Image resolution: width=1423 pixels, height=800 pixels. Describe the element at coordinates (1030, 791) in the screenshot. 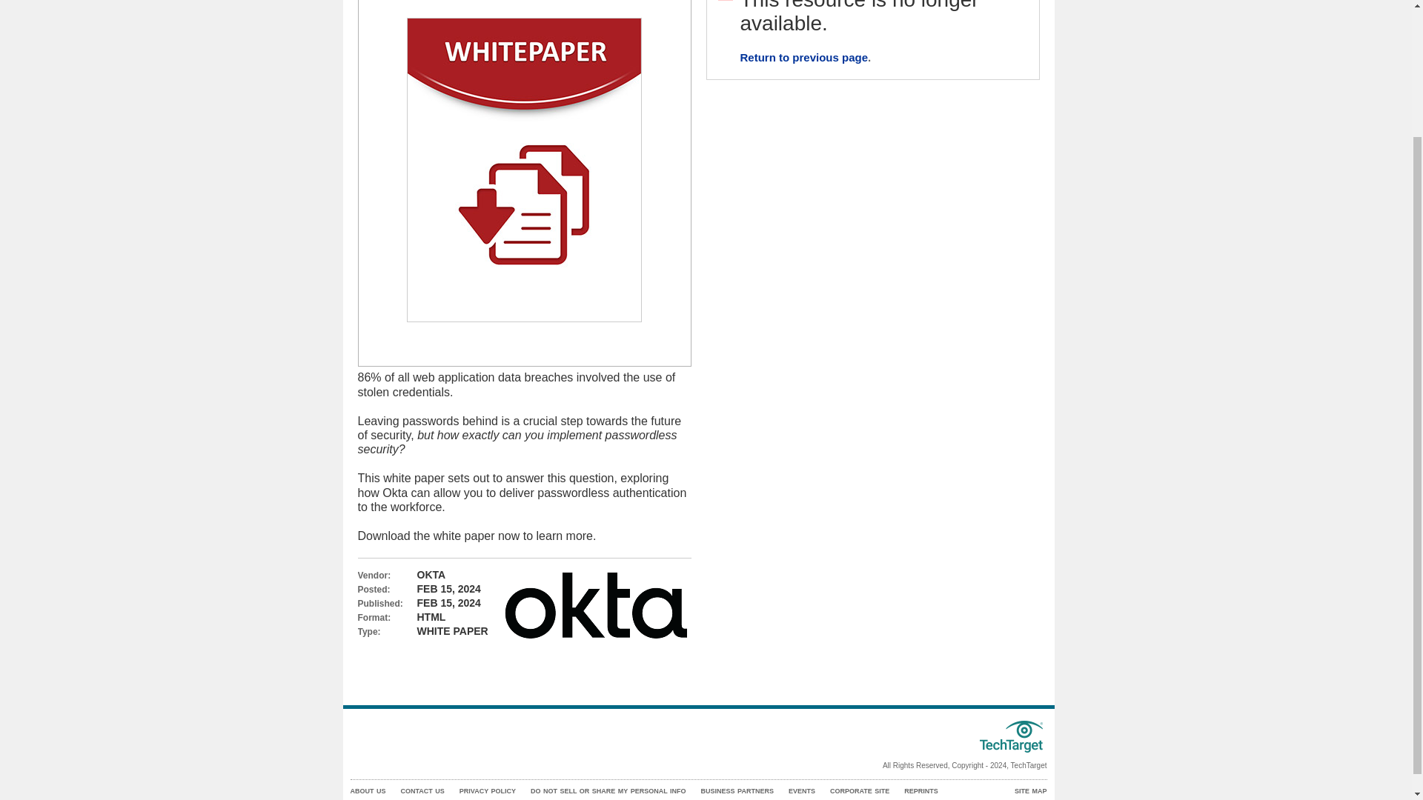

I see `SITE MAP` at that location.